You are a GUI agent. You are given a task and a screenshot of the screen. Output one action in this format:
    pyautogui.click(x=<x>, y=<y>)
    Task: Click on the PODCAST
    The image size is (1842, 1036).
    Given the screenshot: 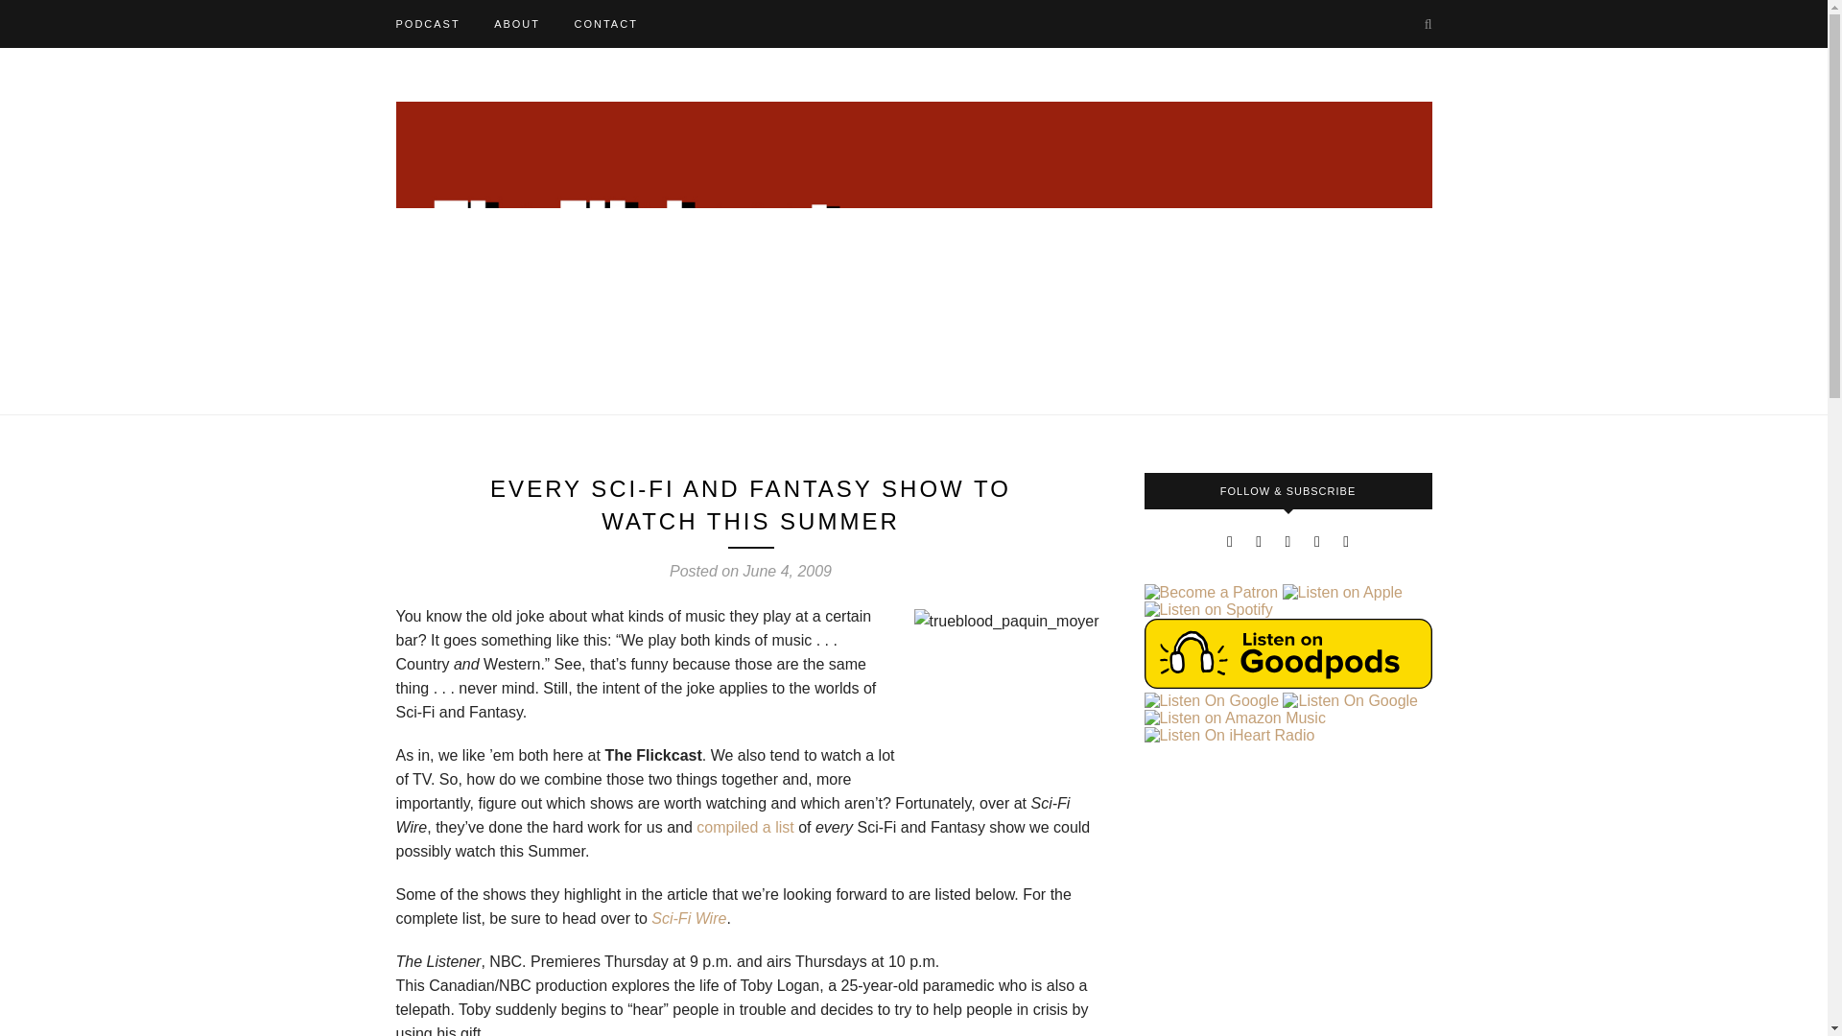 What is the action you would take?
    pyautogui.click(x=427, y=23)
    